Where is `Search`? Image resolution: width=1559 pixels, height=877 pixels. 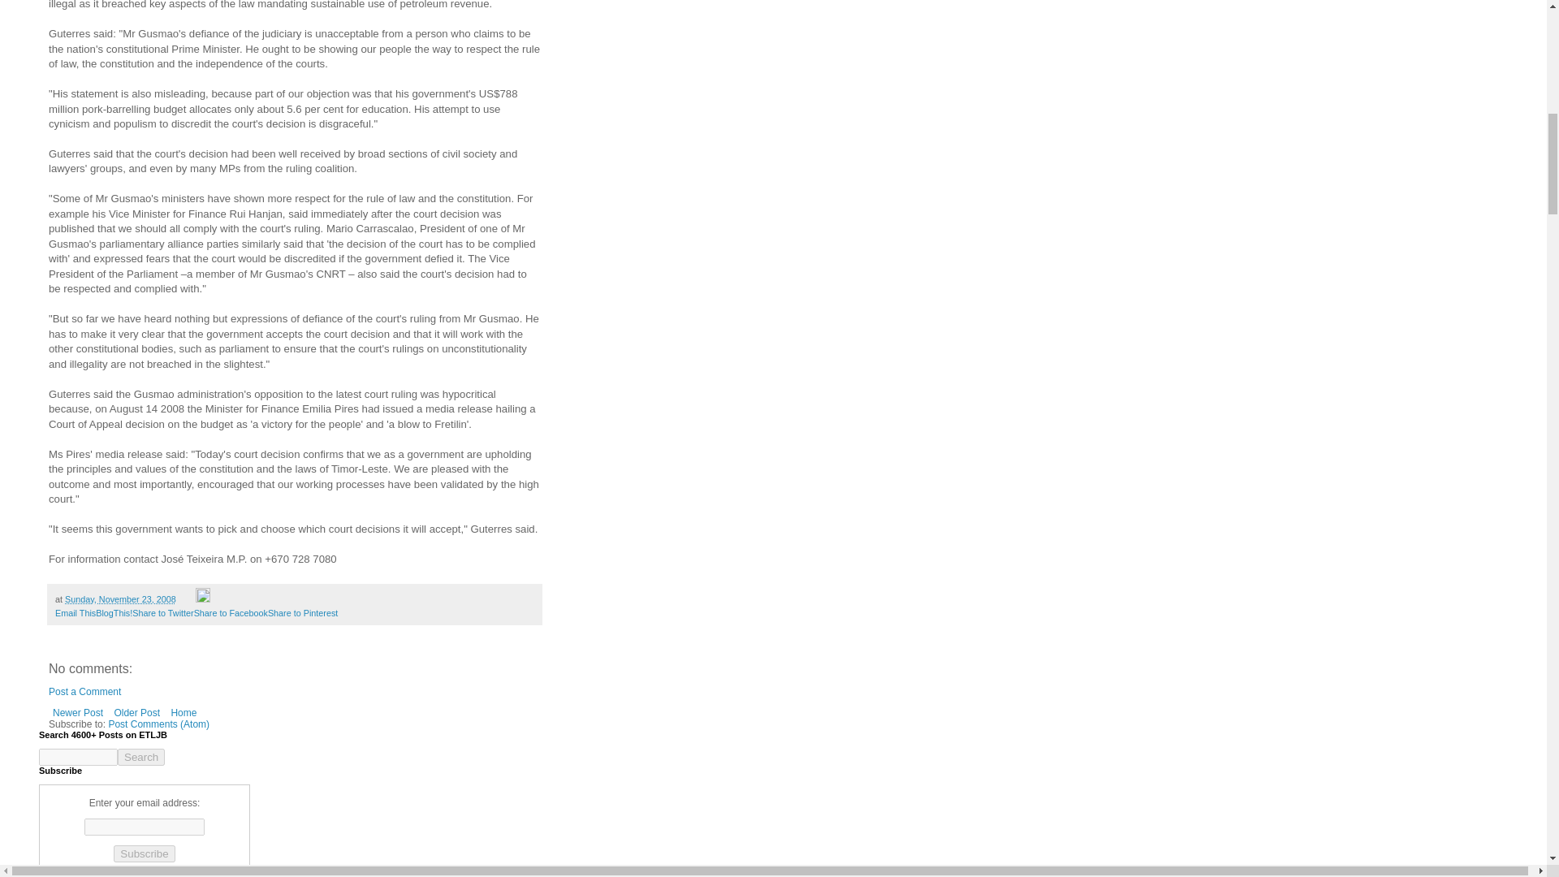
Search is located at coordinates (141, 757).